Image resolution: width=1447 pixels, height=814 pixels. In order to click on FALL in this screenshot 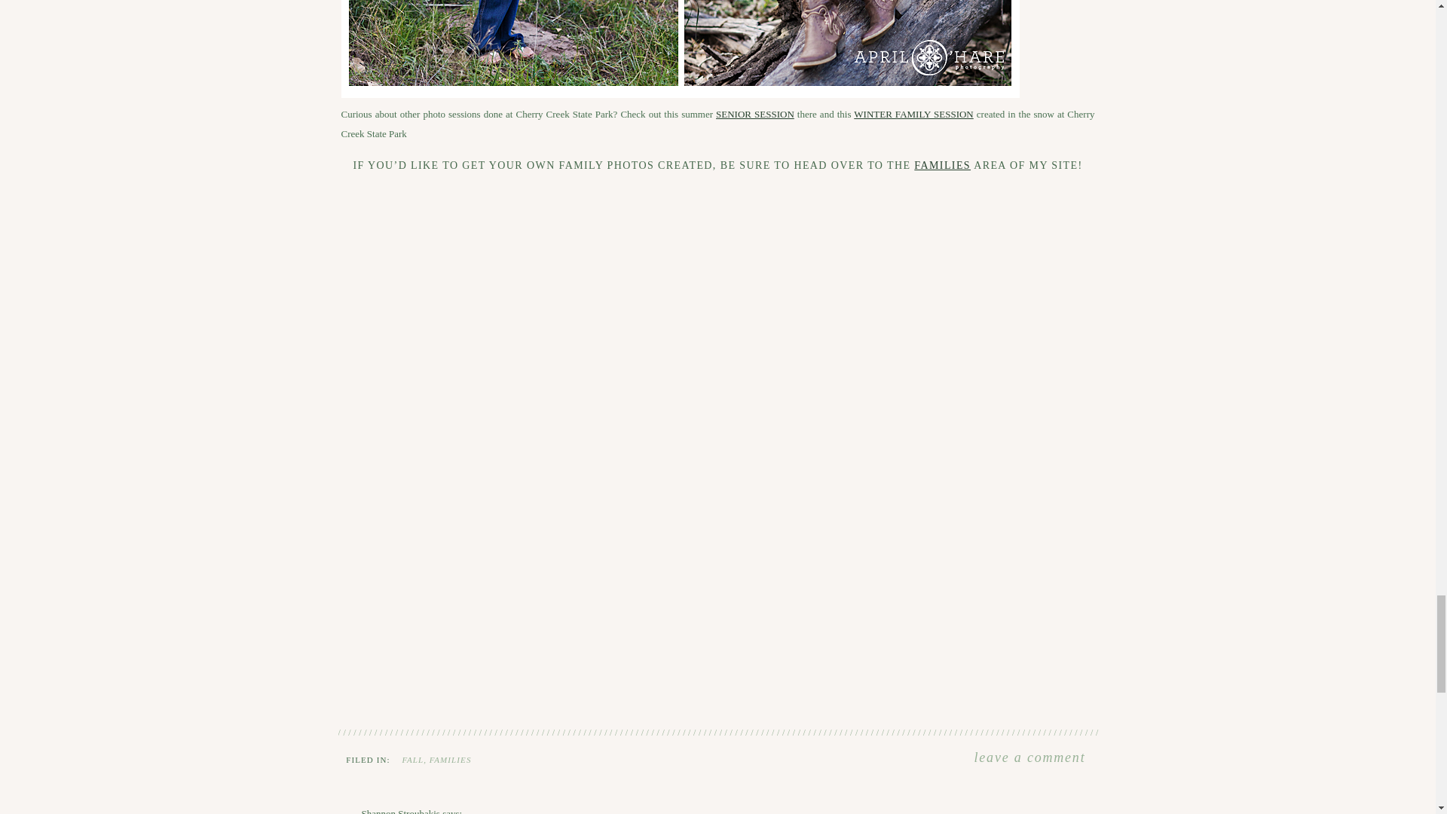, I will do `click(413, 760)`.